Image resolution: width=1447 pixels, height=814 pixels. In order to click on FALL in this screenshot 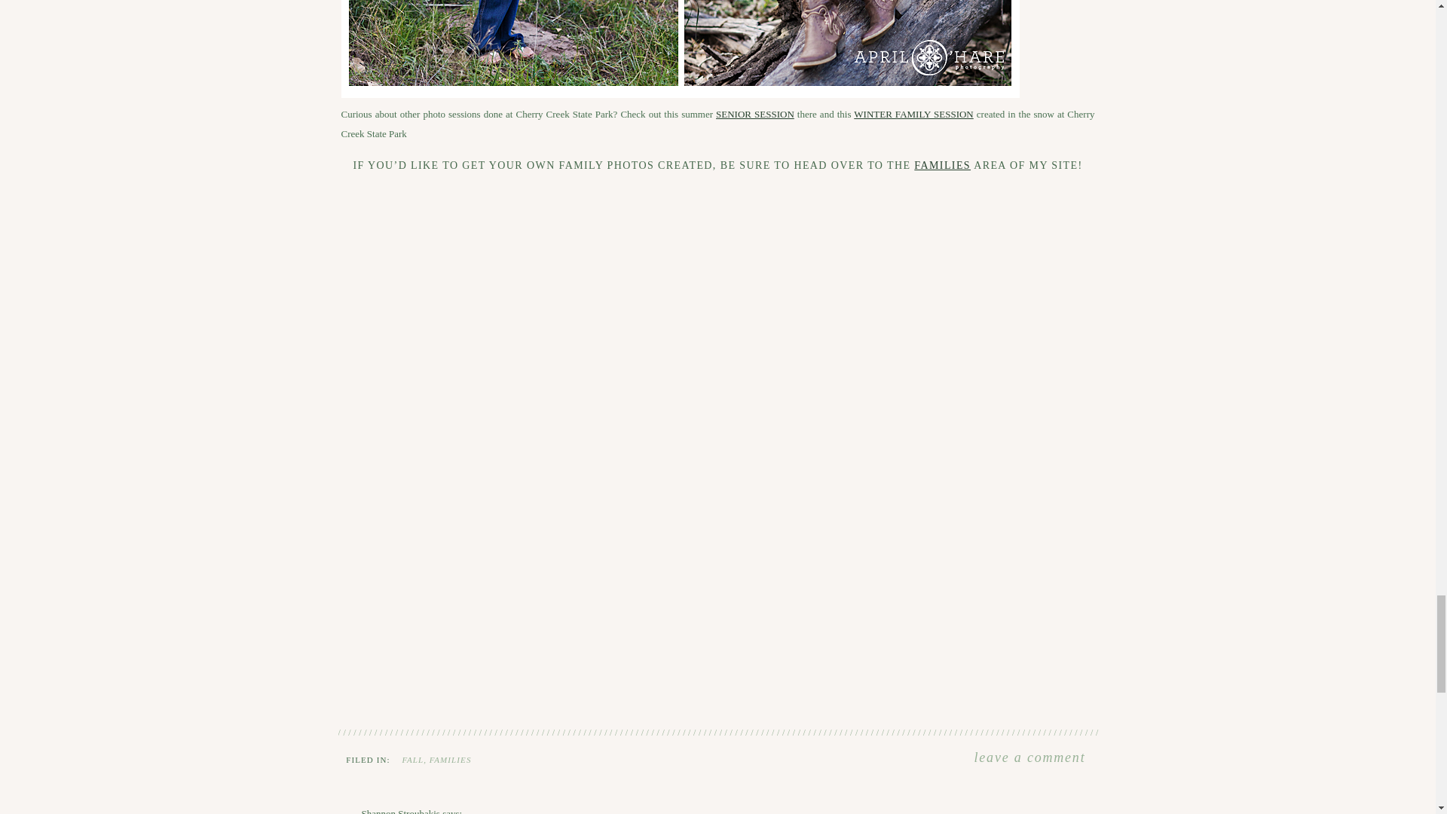, I will do `click(413, 760)`.